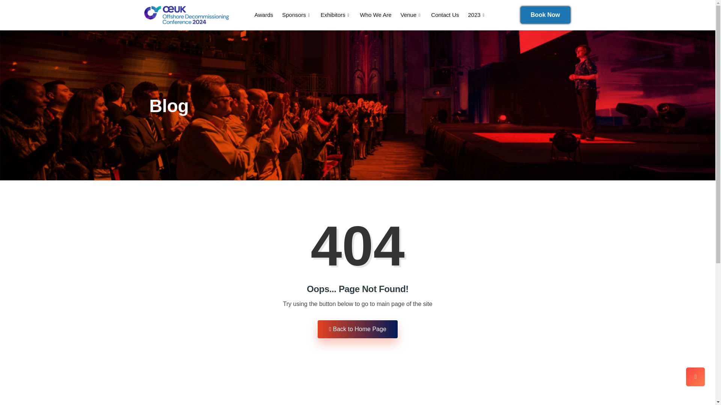 This screenshot has height=405, width=721. What do you see at coordinates (357, 329) in the screenshot?
I see `Back to Home Page` at bounding box center [357, 329].